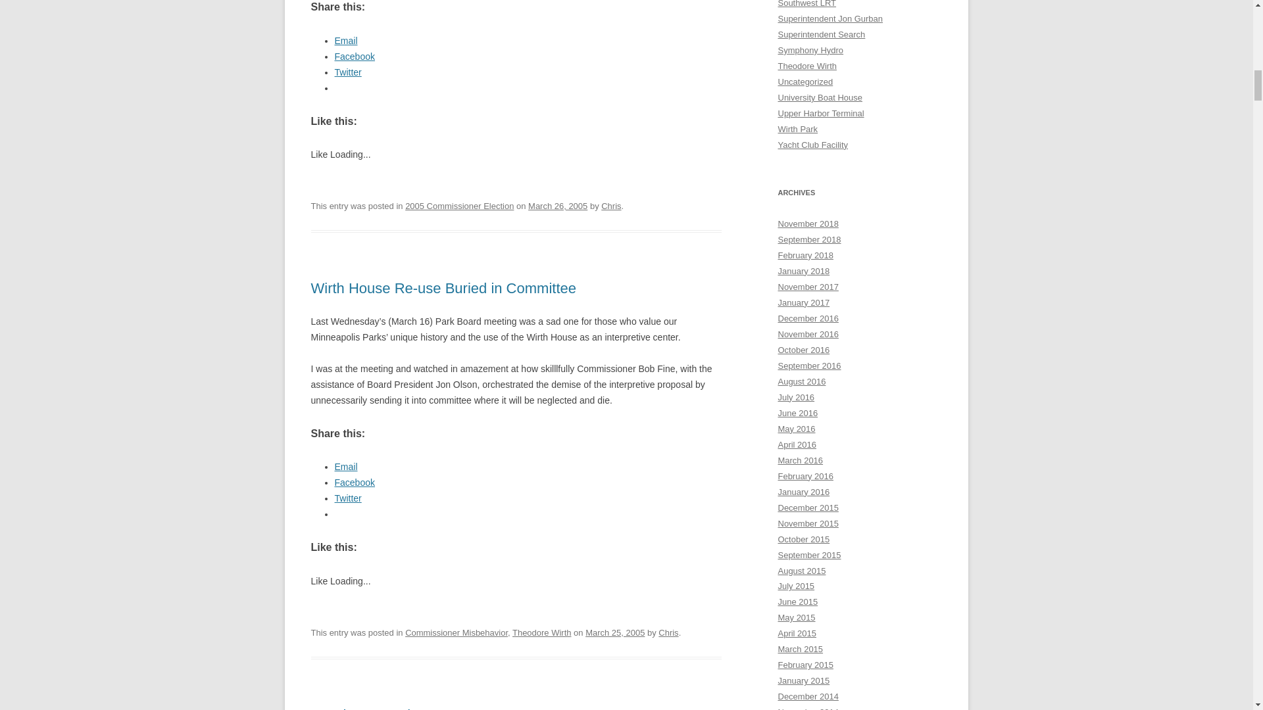  I want to click on 7:59 pm, so click(557, 205).